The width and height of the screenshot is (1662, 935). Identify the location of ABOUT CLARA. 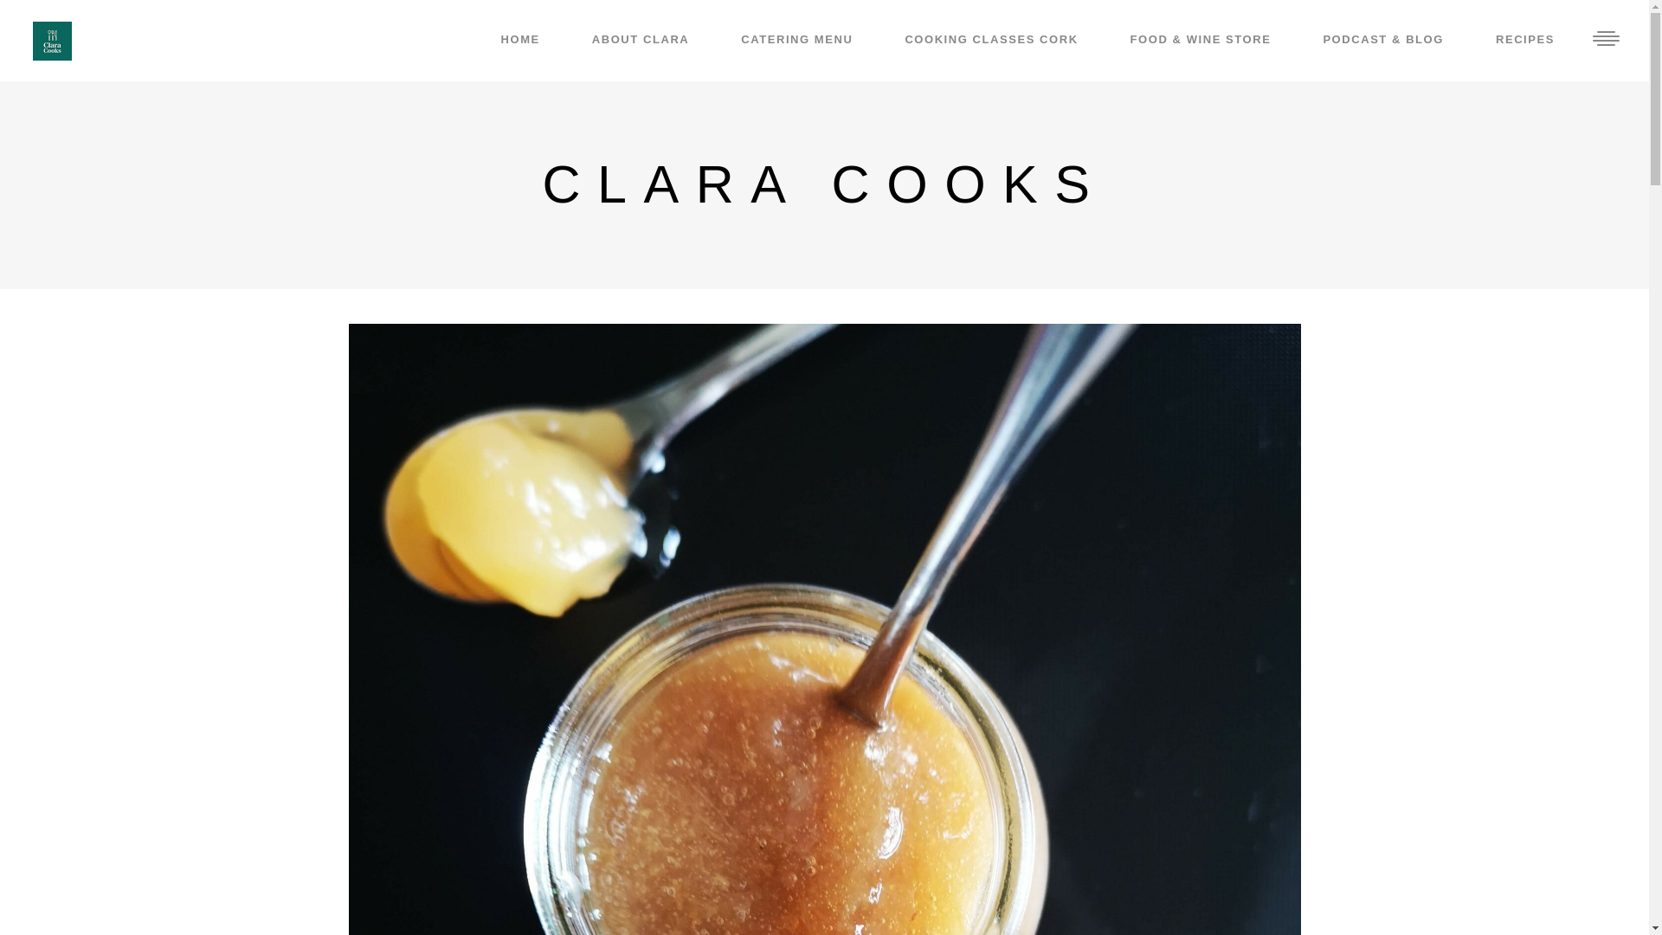
(641, 40).